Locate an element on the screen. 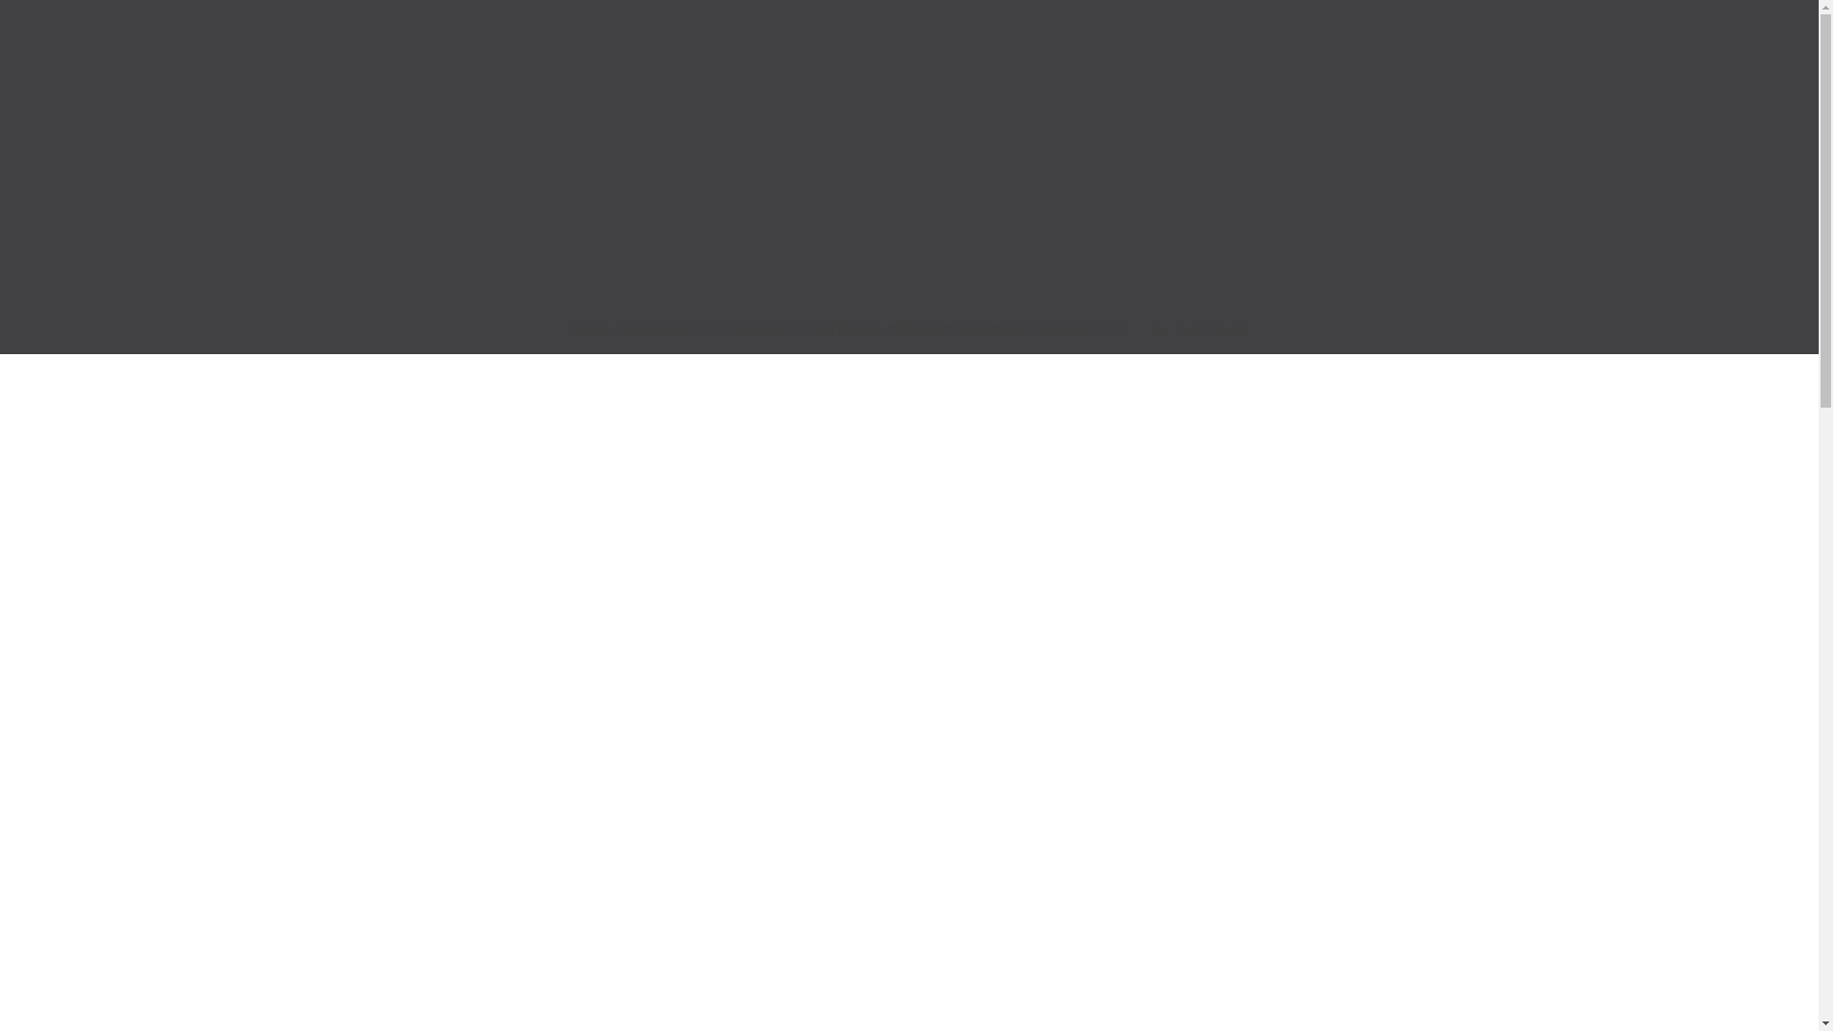 This screenshot has width=1833, height=1031. BLOG is located at coordinates (636, 332).